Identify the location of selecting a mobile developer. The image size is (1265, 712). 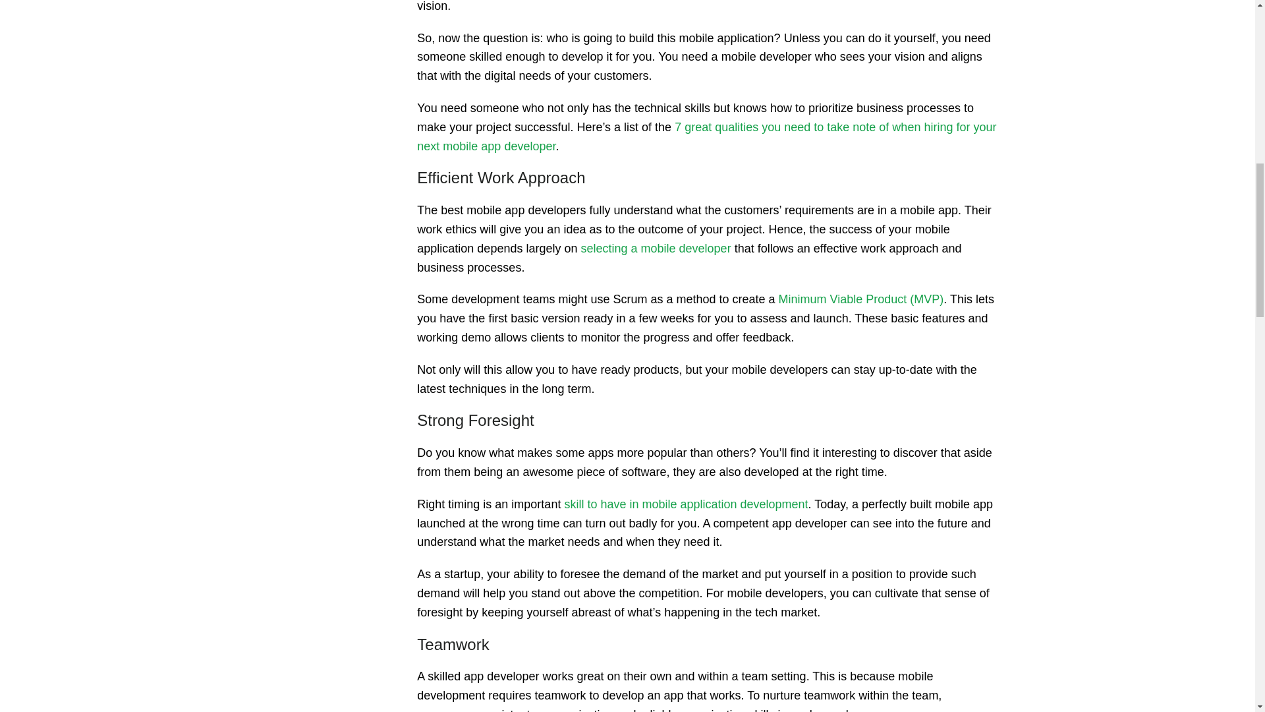
(656, 248).